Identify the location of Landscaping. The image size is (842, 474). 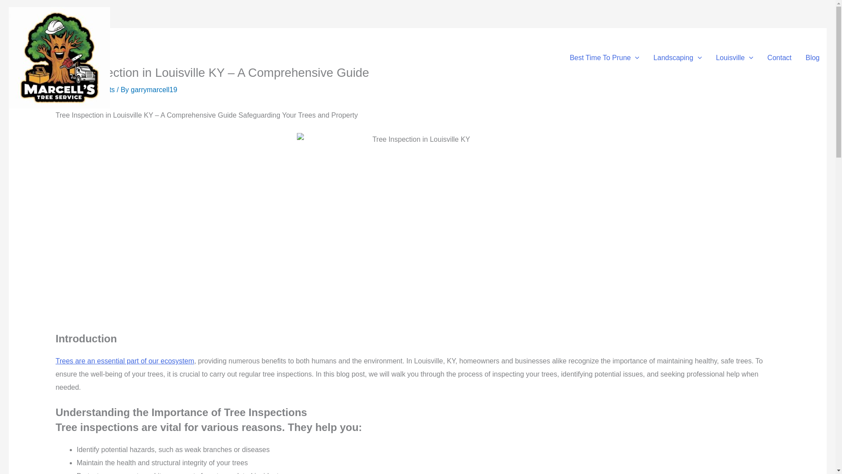
(678, 57).